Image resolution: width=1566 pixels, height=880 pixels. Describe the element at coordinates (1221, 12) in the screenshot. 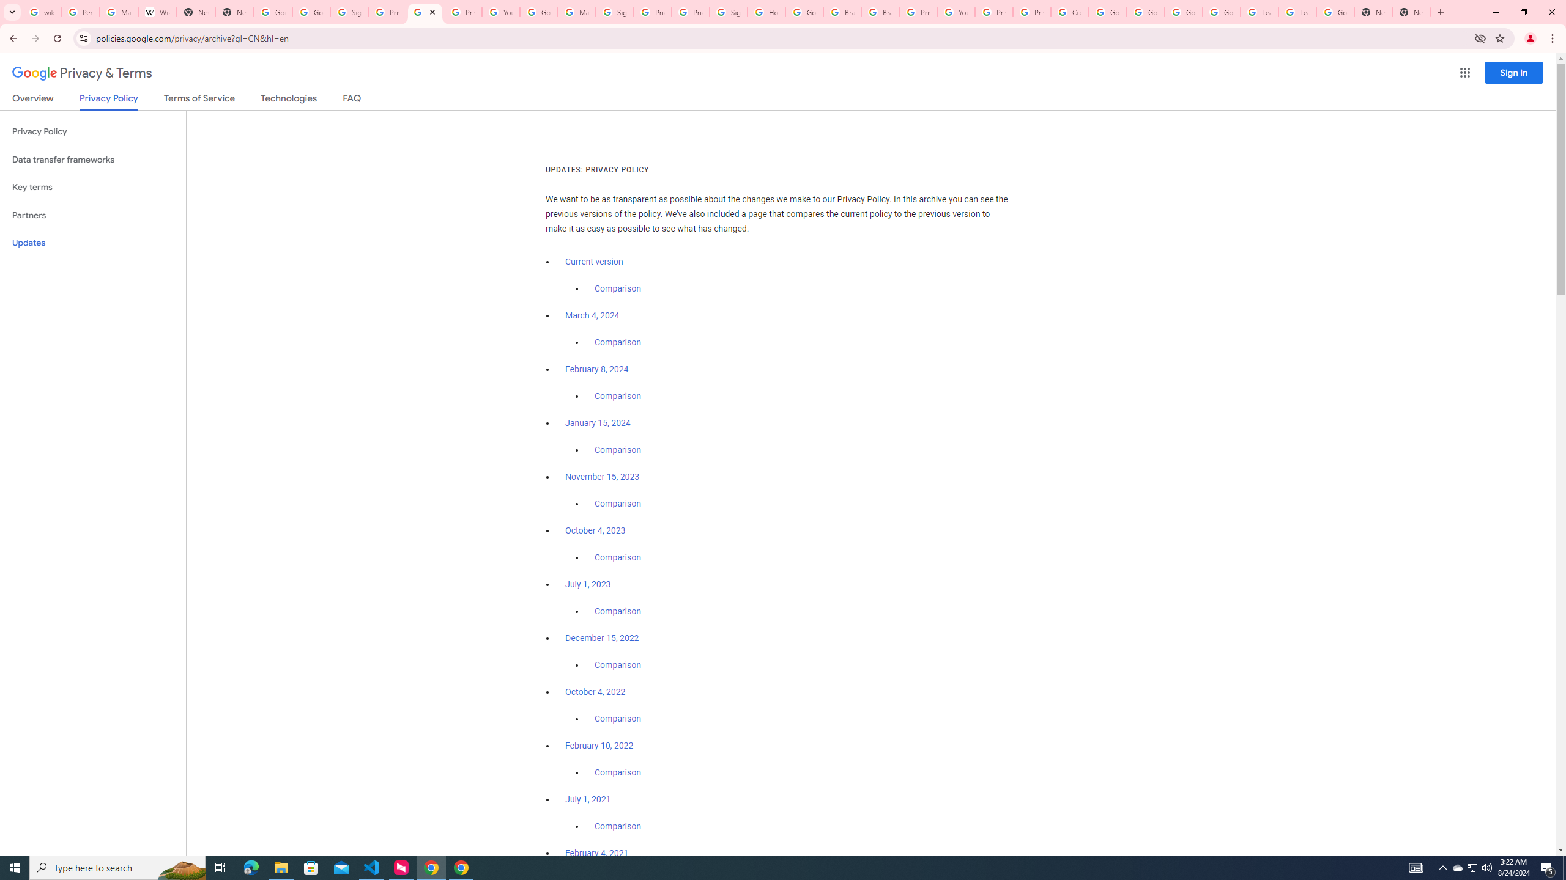

I see `Google Account Help` at that location.